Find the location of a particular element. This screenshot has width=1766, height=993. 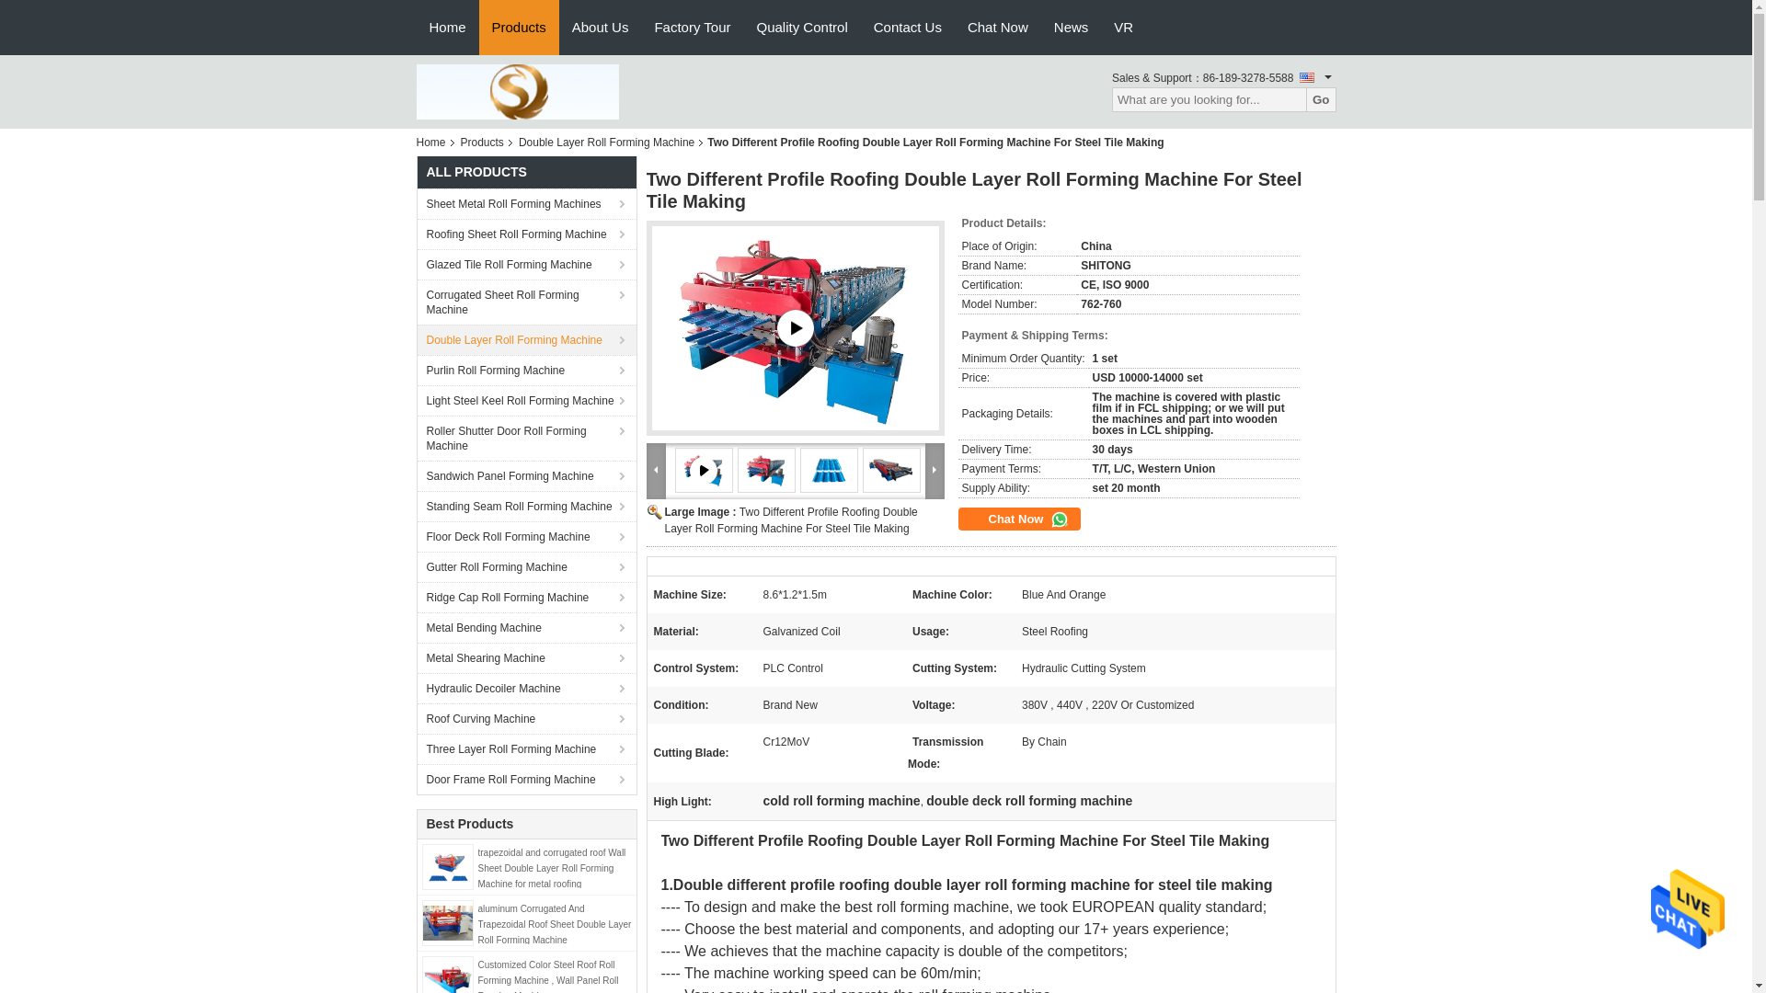

Corrugated Sheet Roll Forming Machine is located at coordinates (526, 302).